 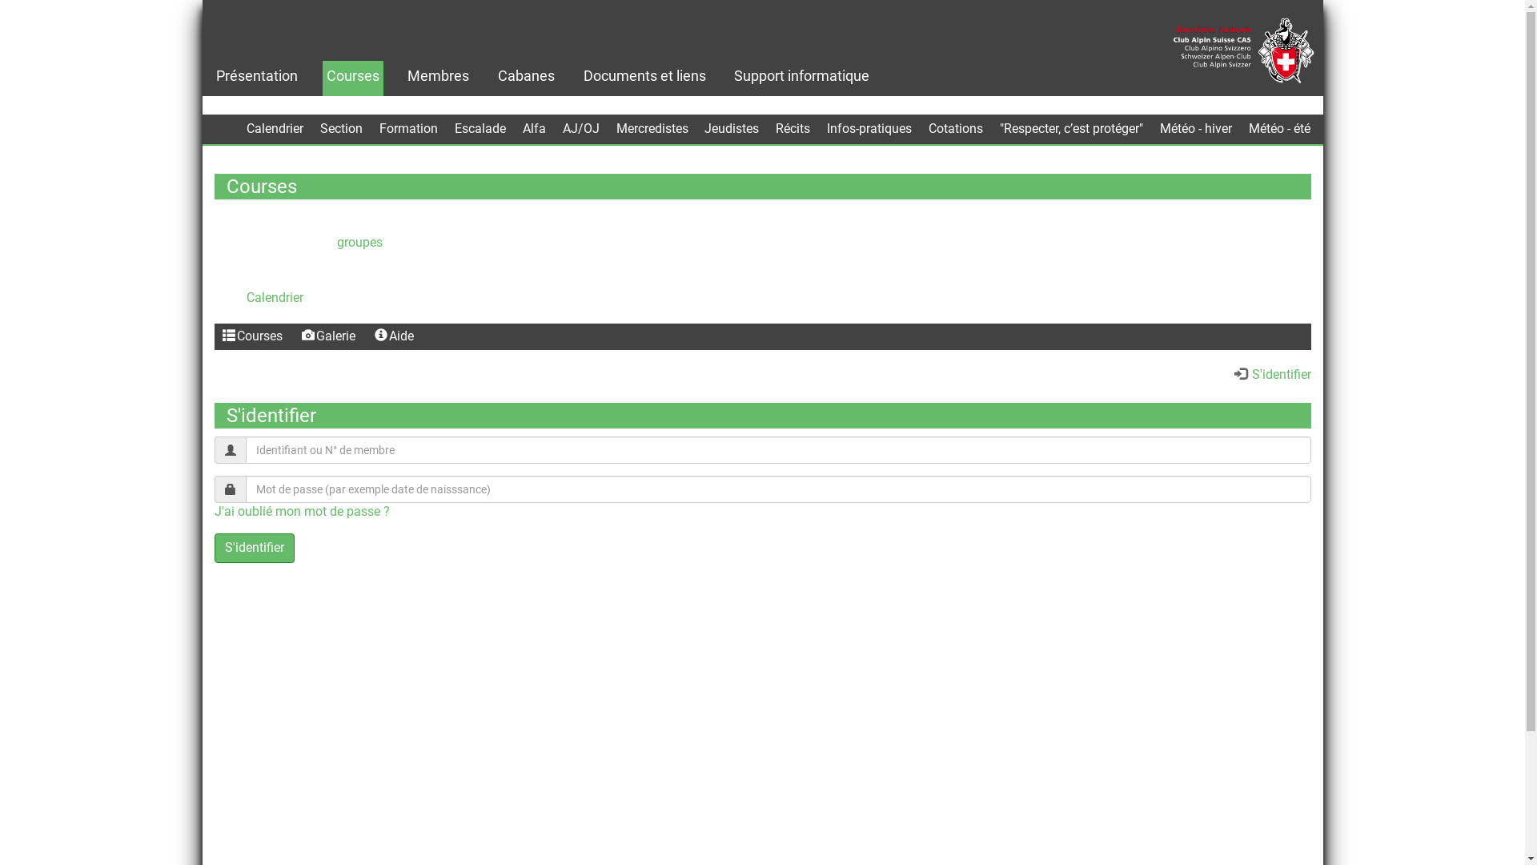 I want to click on Cotations, so click(x=956, y=130).